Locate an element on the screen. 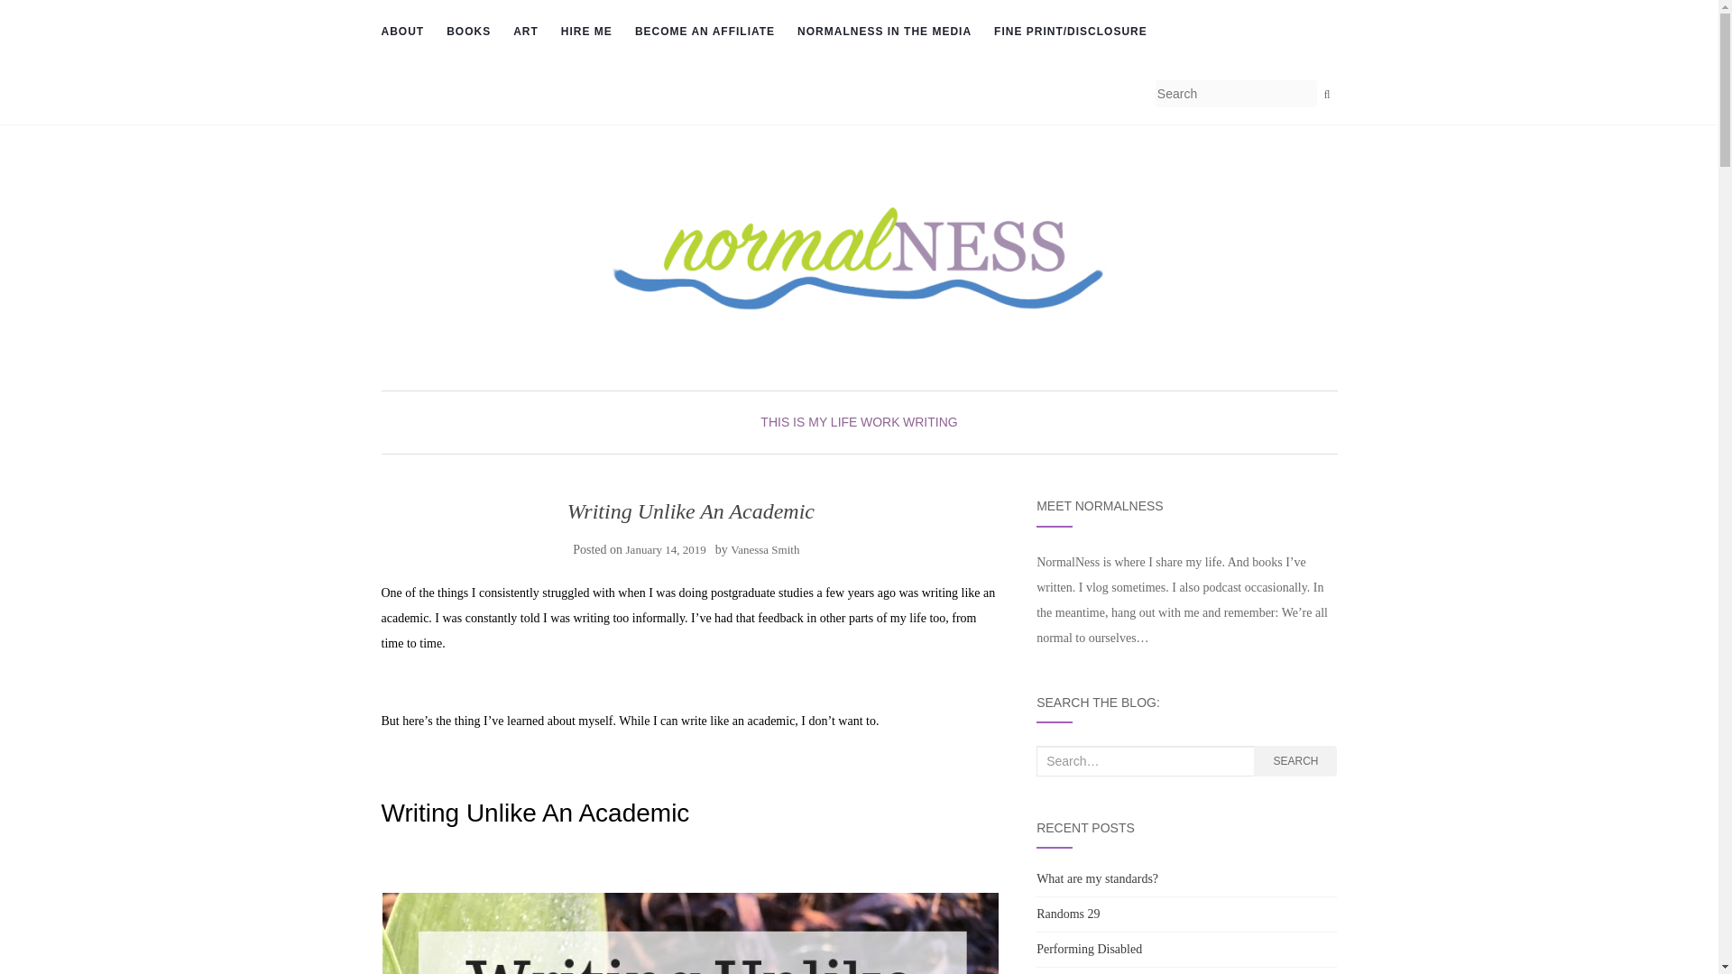 The width and height of the screenshot is (1732, 974). WORK is located at coordinates (880, 422).